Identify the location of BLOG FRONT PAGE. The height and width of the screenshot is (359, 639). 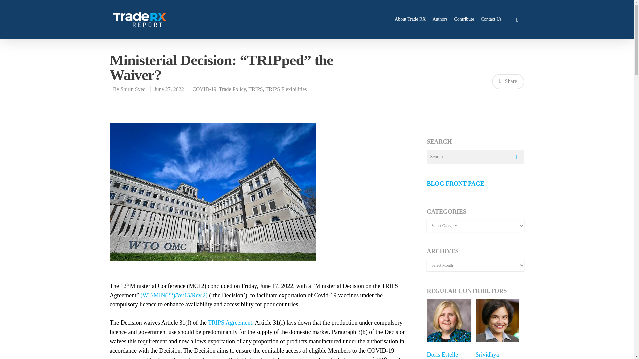
(455, 183).